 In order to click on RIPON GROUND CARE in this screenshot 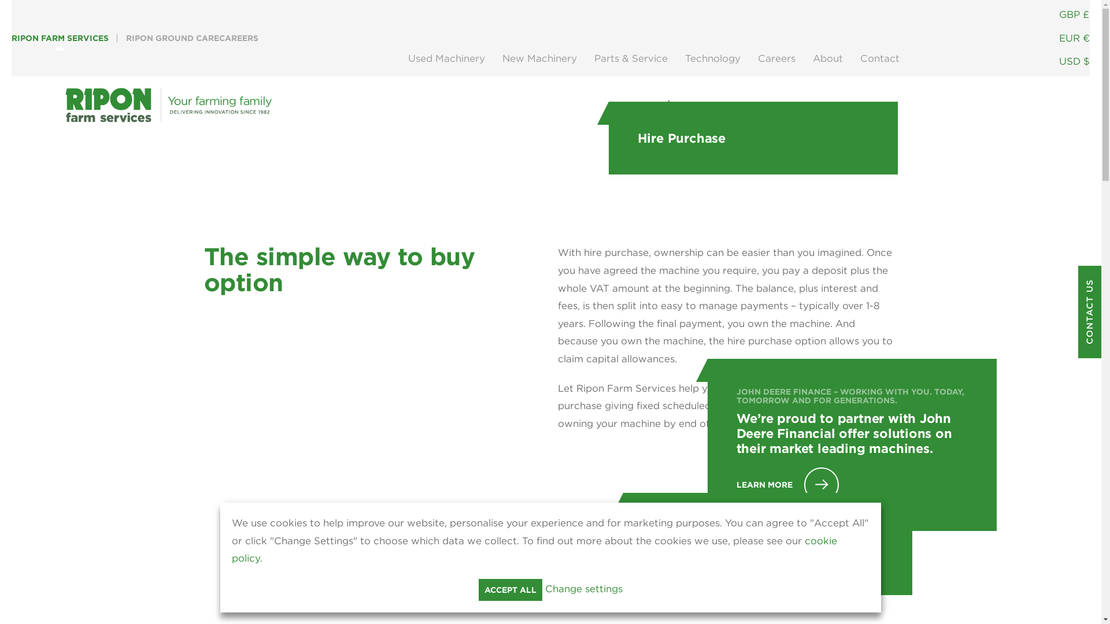, I will do `click(172, 38)`.